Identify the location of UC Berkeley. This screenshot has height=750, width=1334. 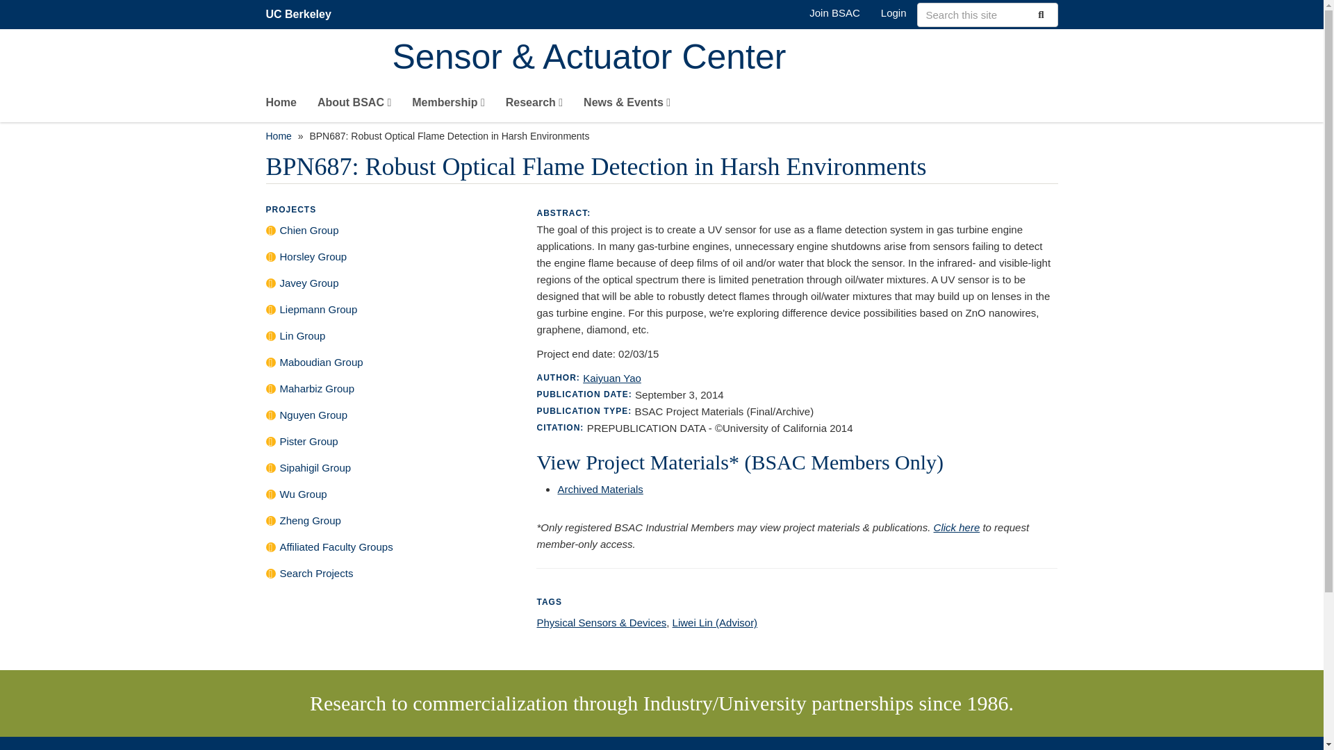
(298, 14).